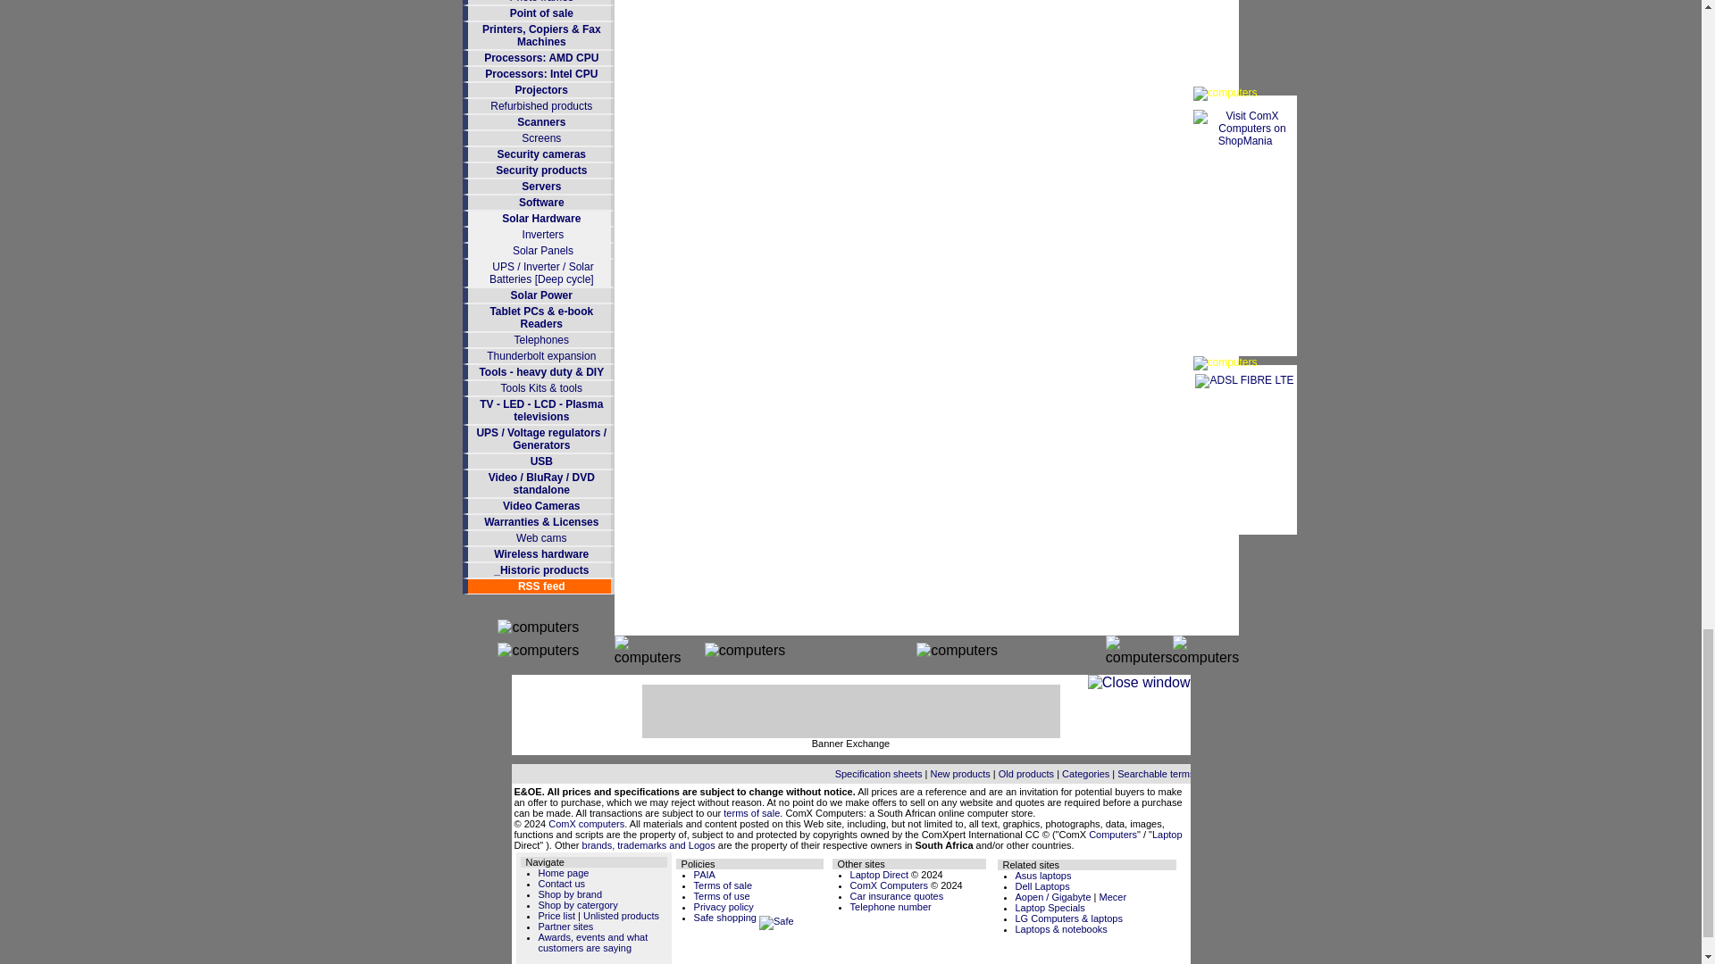  What do you see at coordinates (541, 339) in the screenshot?
I see `Telephones` at bounding box center [541, 339].